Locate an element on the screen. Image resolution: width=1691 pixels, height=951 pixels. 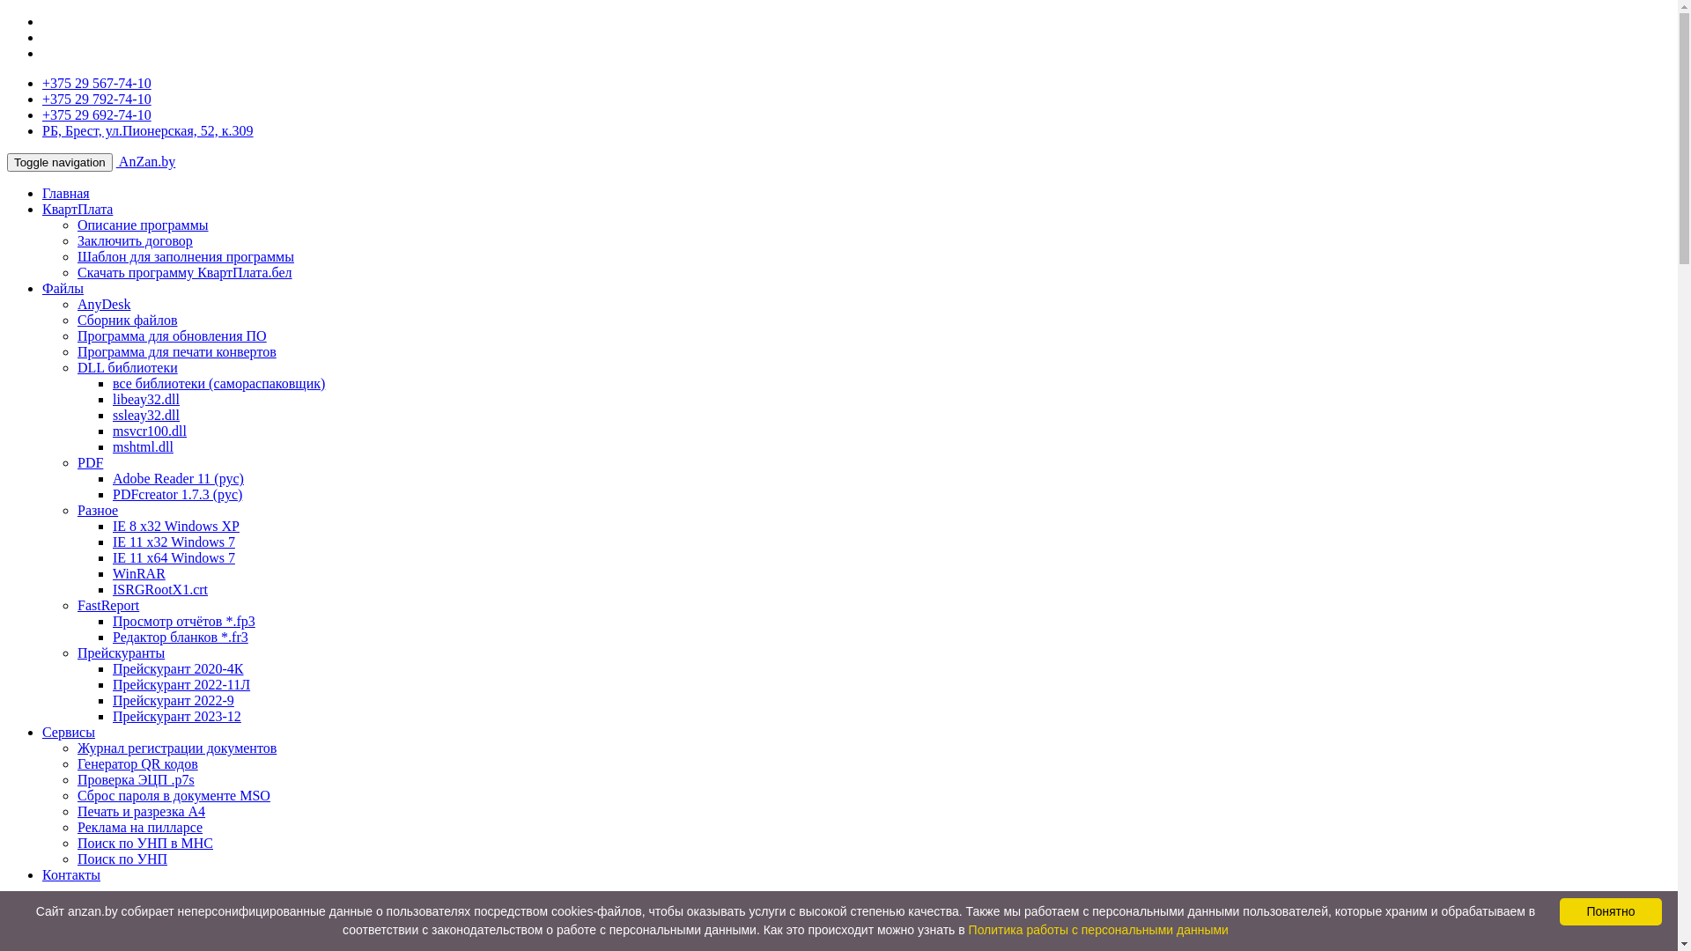
libeay32.dll is located at coordinates (146, 400).